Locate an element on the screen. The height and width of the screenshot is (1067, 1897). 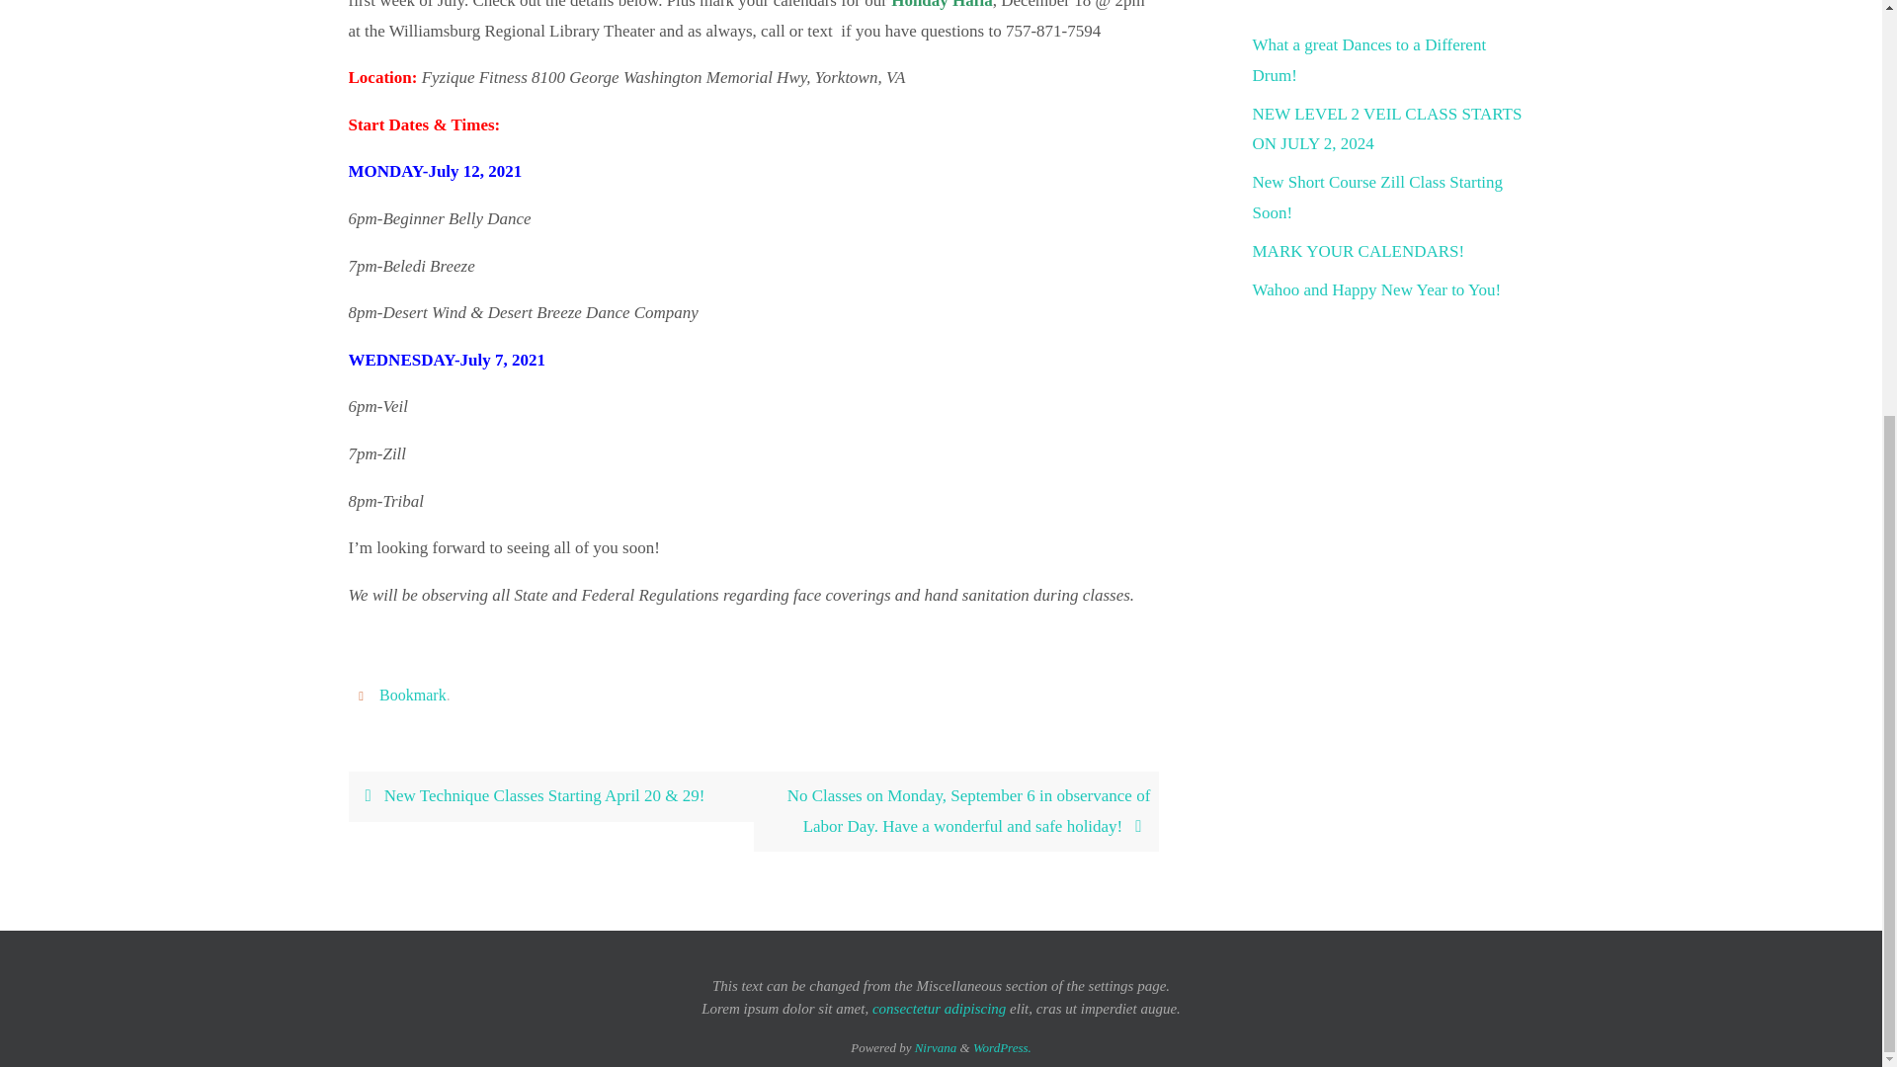
Bookmark is located at coordinates (413, 696).